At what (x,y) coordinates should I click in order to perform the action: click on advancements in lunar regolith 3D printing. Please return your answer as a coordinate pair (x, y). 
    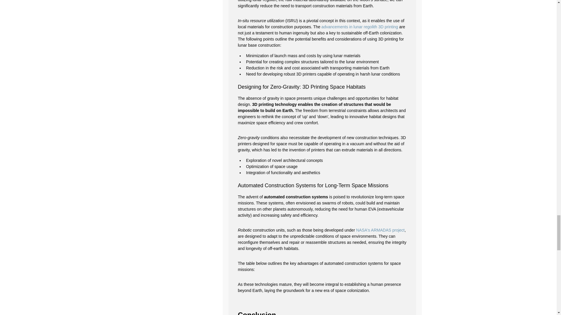
    Looking at the image, I should click on (359, 27).